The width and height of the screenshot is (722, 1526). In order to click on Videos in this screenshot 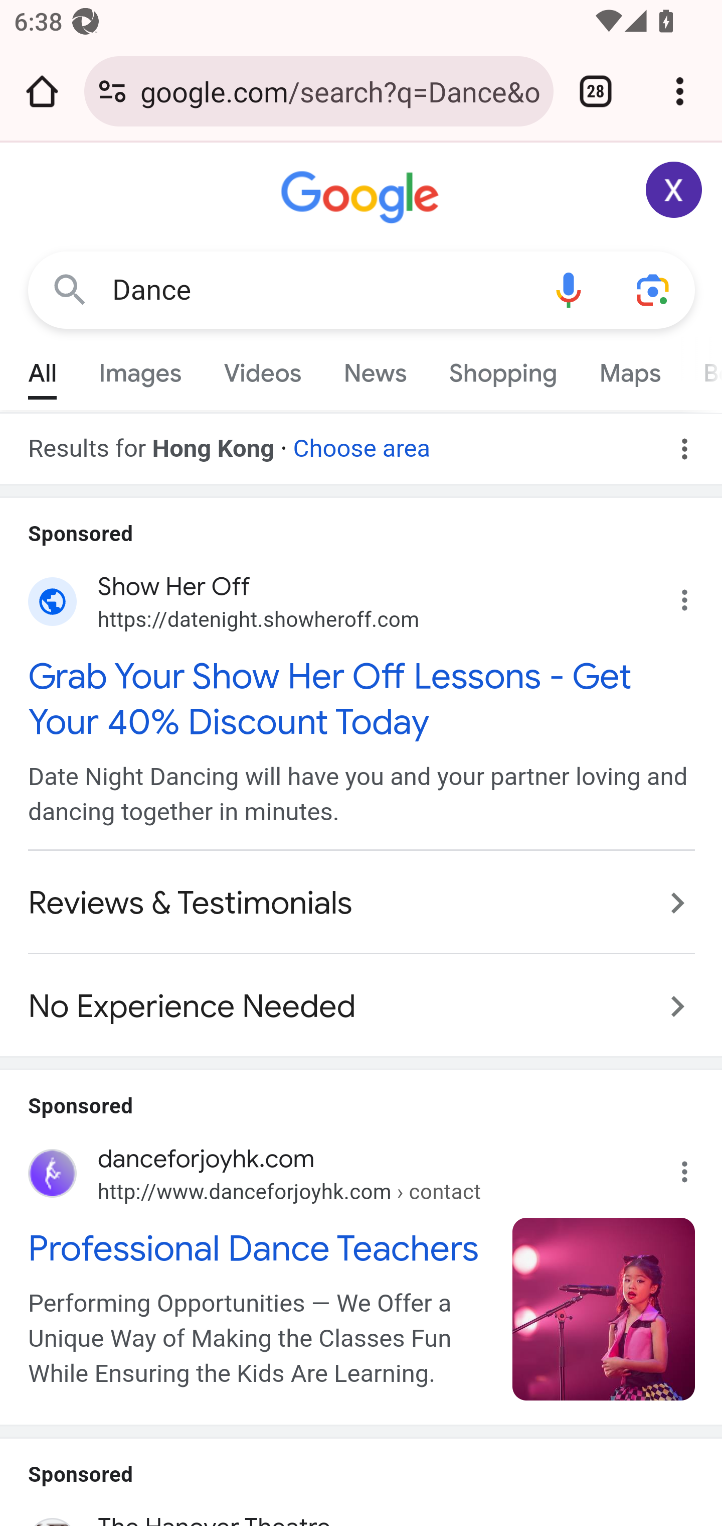, I will do `click(263, 368)`.